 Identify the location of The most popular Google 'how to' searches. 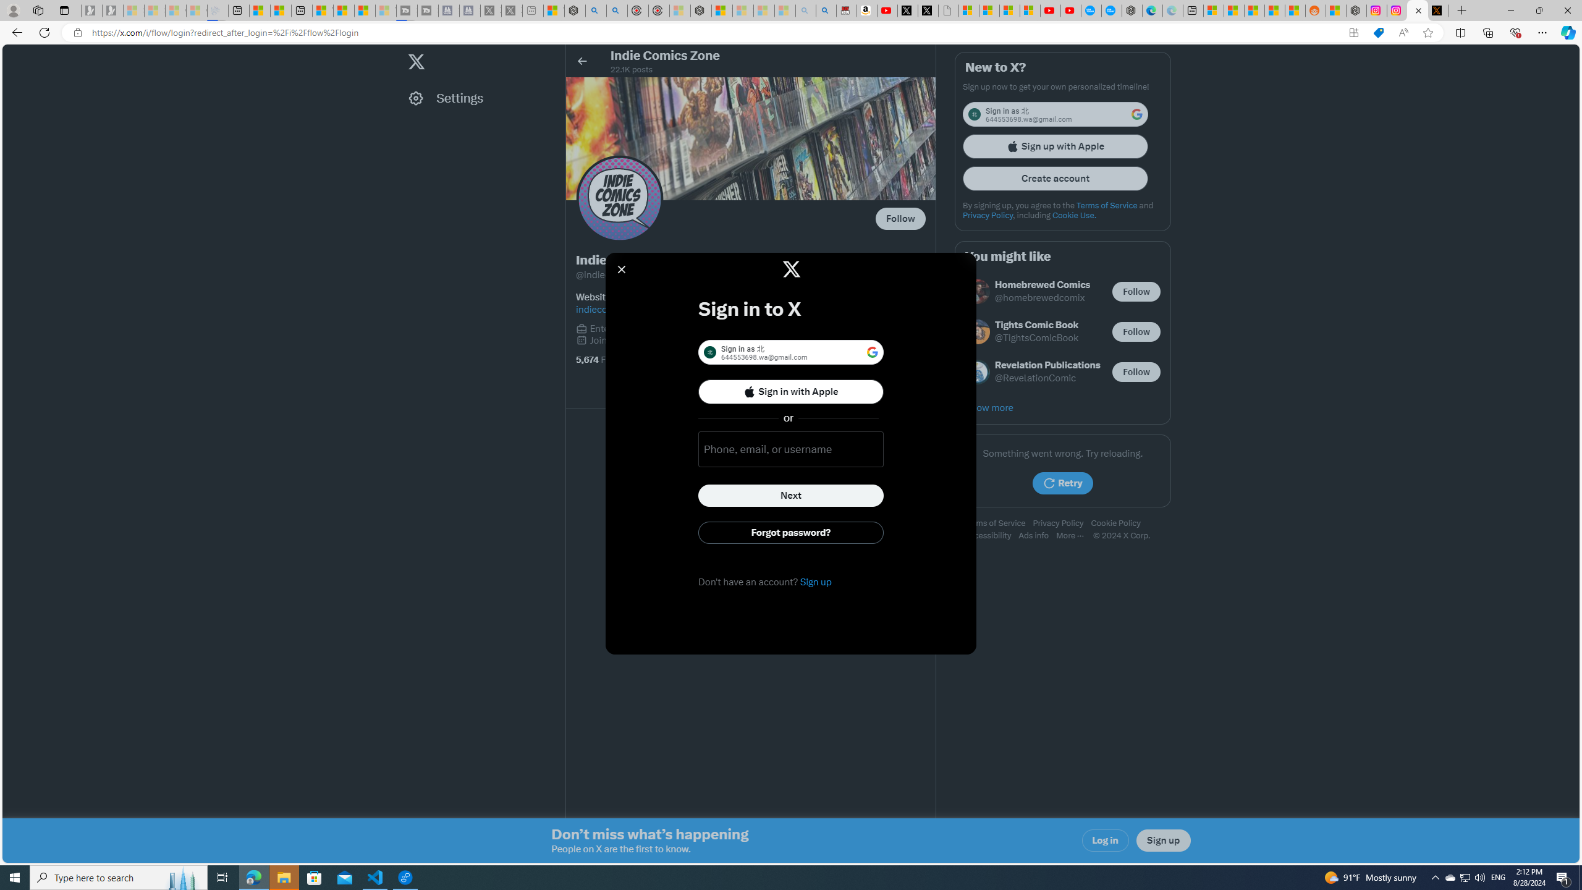
(1111, 11).